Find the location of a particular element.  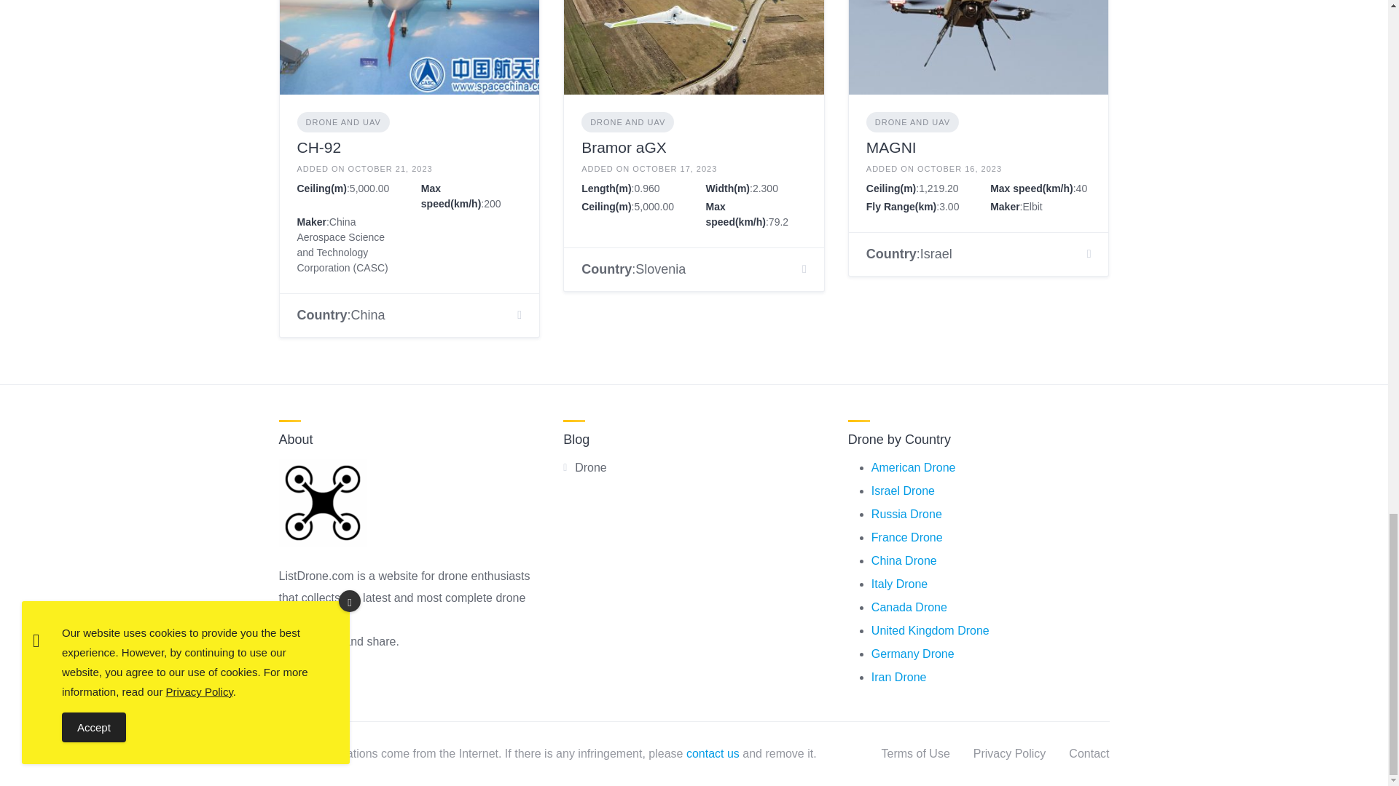

DRONE AND UAV is located at coordinates (912, 122).